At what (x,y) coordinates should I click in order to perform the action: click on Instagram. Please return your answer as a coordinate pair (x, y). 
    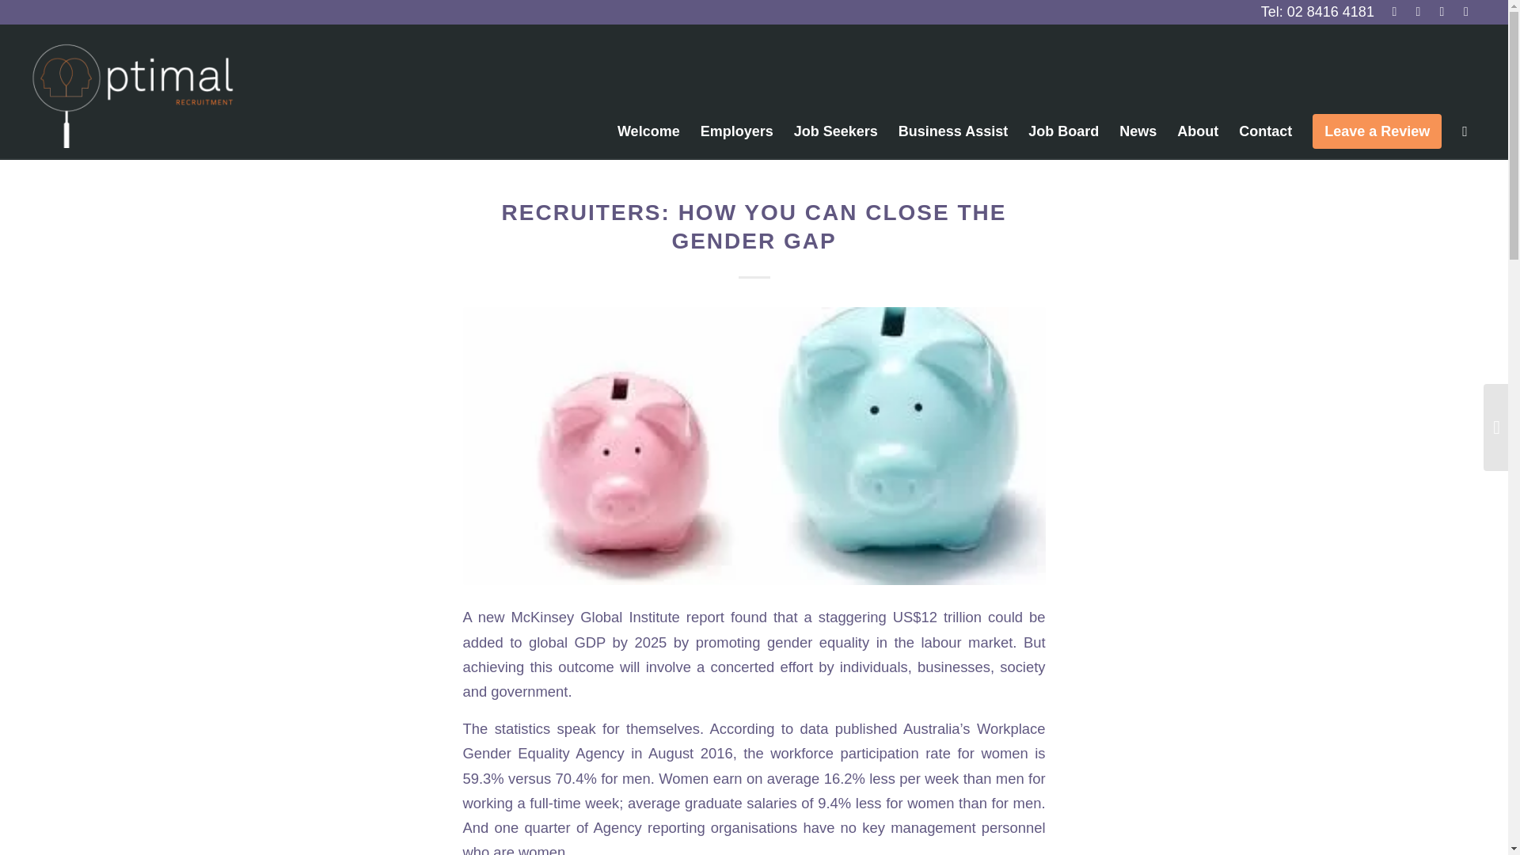
    Looking at the image, I should click on (1419, 12).